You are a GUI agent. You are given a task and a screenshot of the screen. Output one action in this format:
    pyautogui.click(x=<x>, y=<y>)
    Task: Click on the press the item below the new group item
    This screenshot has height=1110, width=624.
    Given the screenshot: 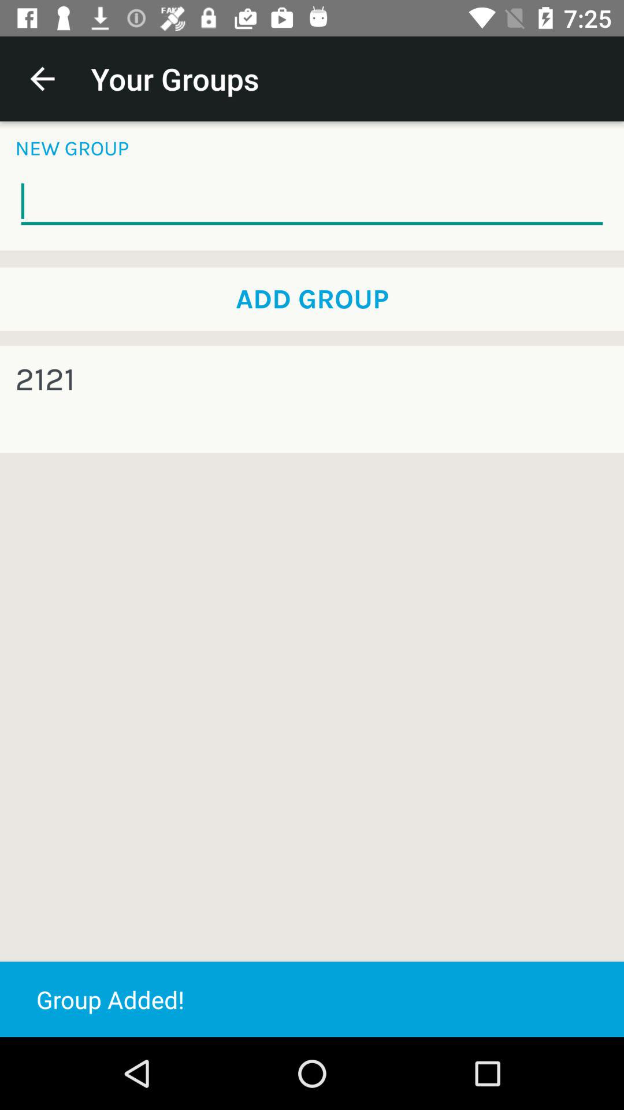 What is the action you would take?
    pyautogui.click(x=312, y=201)
    